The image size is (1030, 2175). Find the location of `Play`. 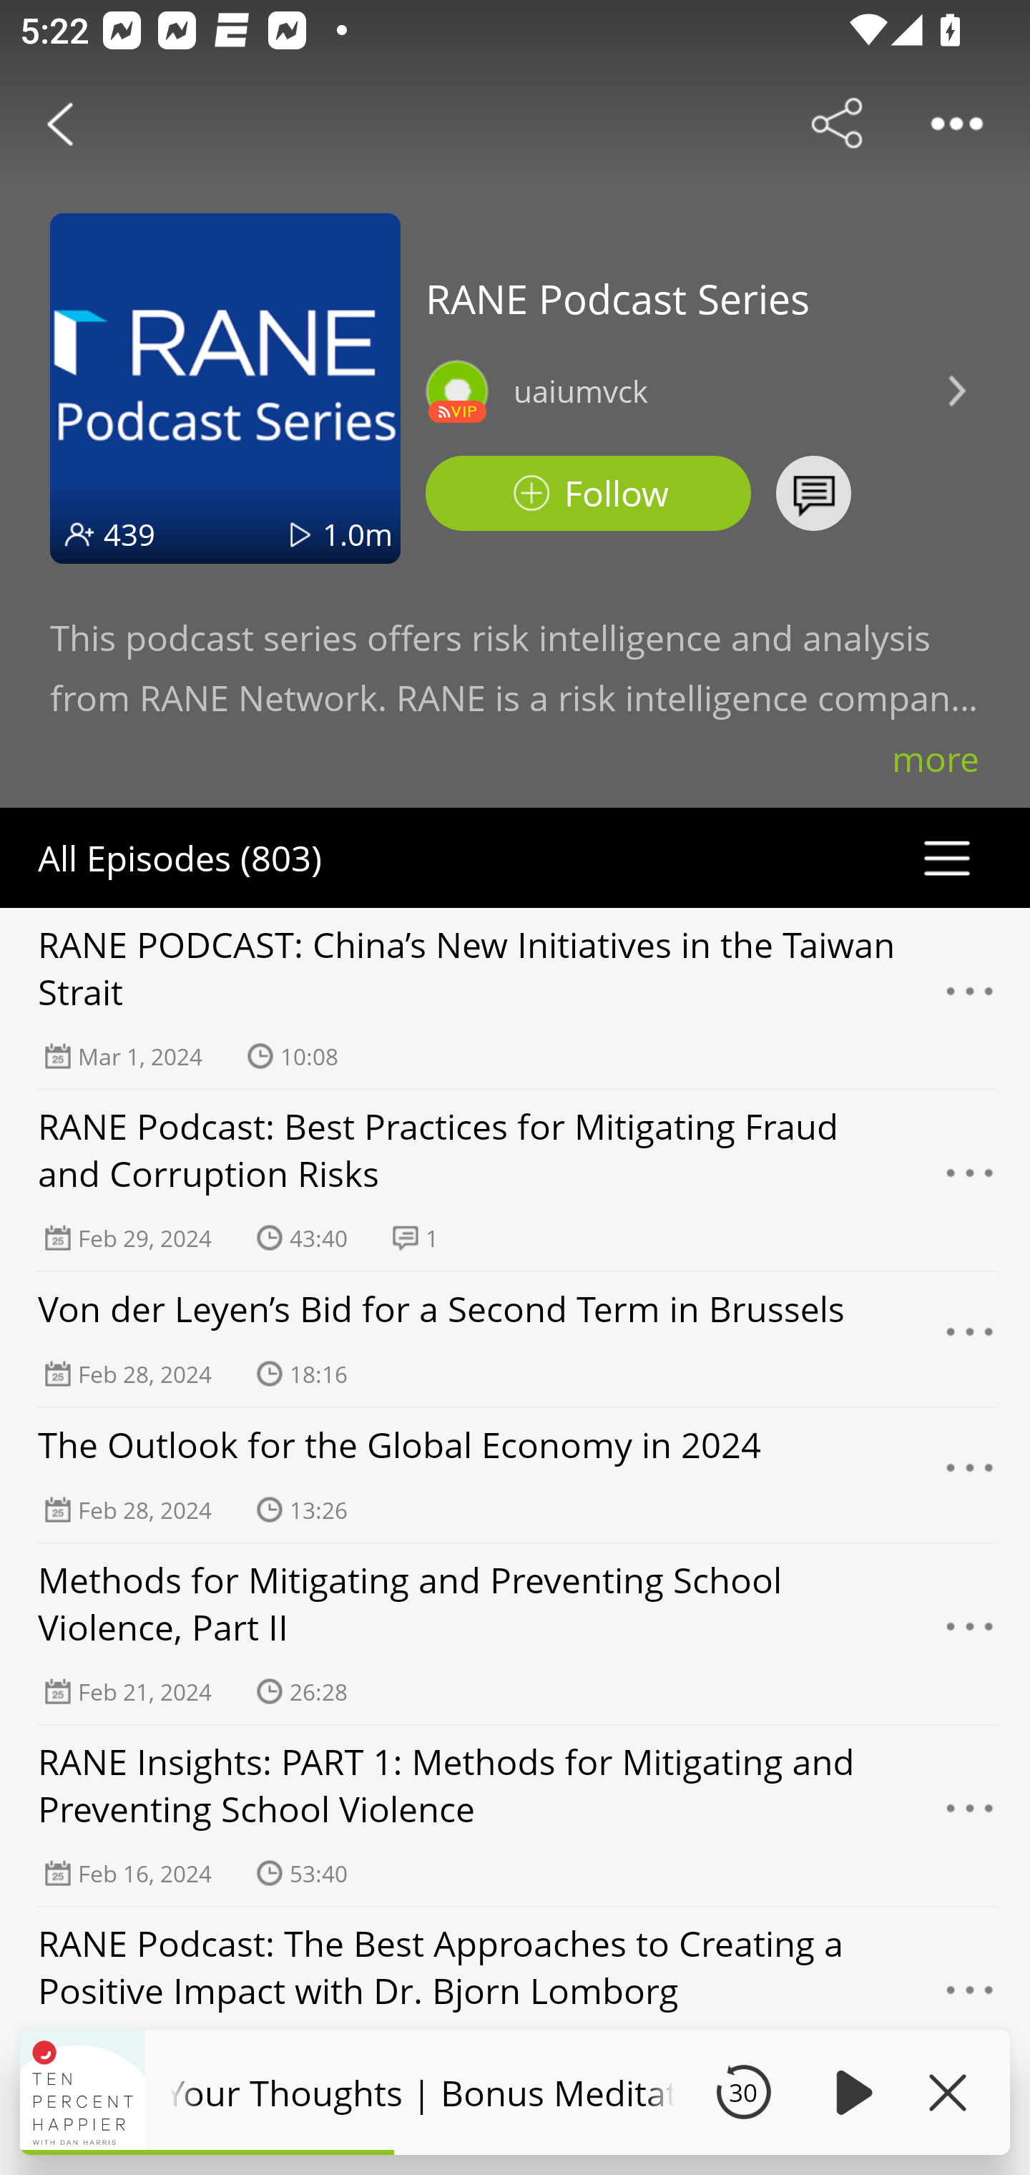

Play is located at coordinates (850, 2092).